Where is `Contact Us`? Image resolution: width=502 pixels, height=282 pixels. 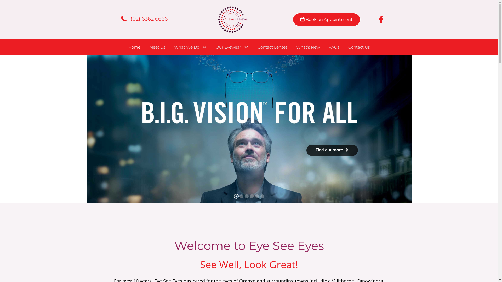 Contact Us is located at coordinates (359, 47).